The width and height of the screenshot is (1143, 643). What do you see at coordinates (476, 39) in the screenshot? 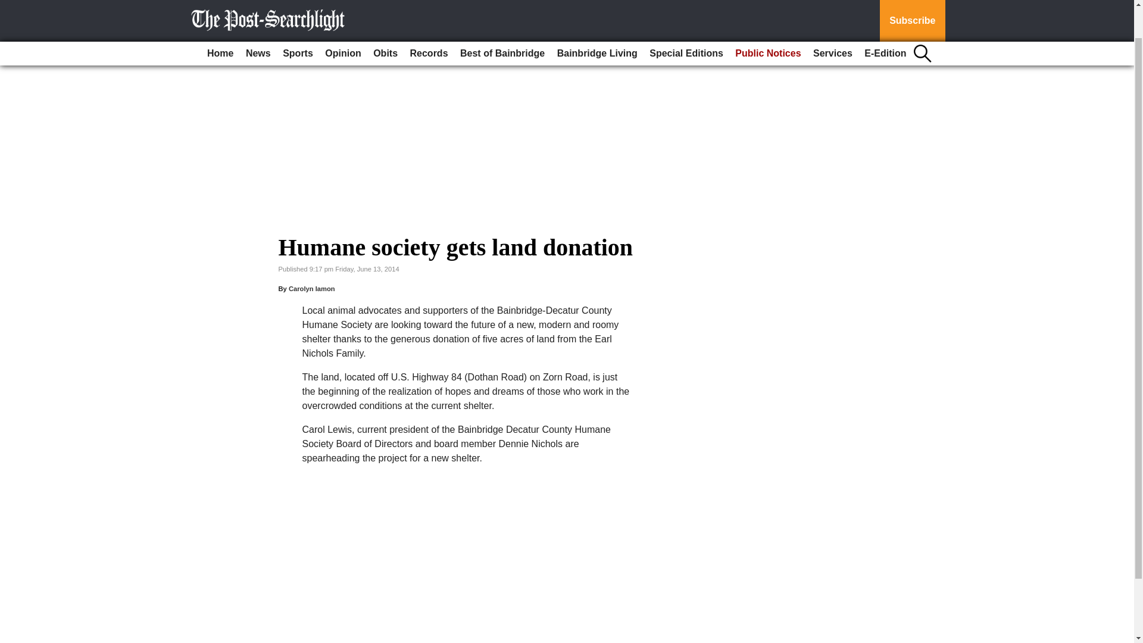
I see `Tropical Storm Debby to make landfall Monday morning` at bounding box center [476, 39].